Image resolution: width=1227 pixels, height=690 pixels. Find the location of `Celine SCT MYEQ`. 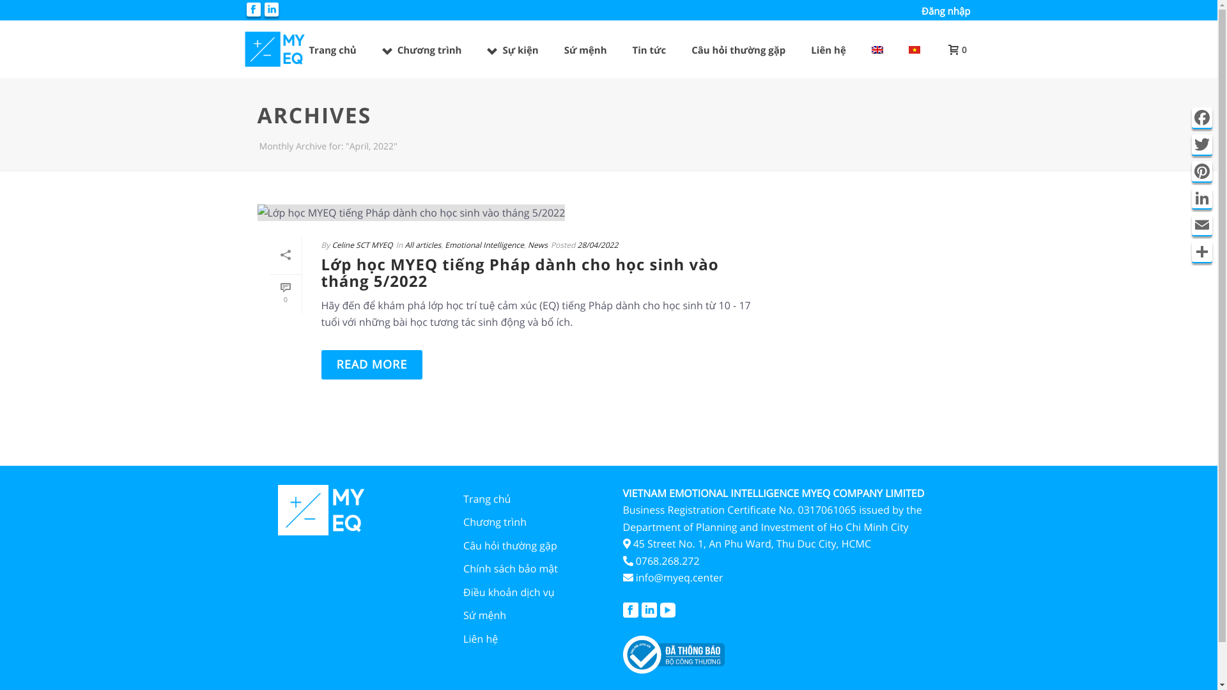

Celine SCT MYEQ is located at coordinates (362, 245).